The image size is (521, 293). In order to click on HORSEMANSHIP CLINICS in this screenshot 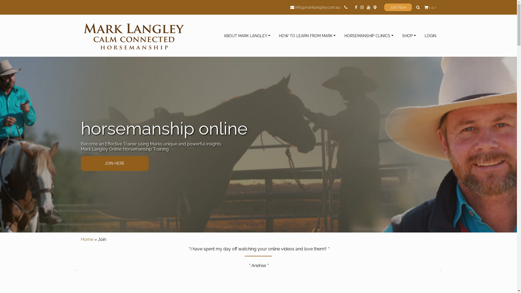, I will do `click(371, 36)`.